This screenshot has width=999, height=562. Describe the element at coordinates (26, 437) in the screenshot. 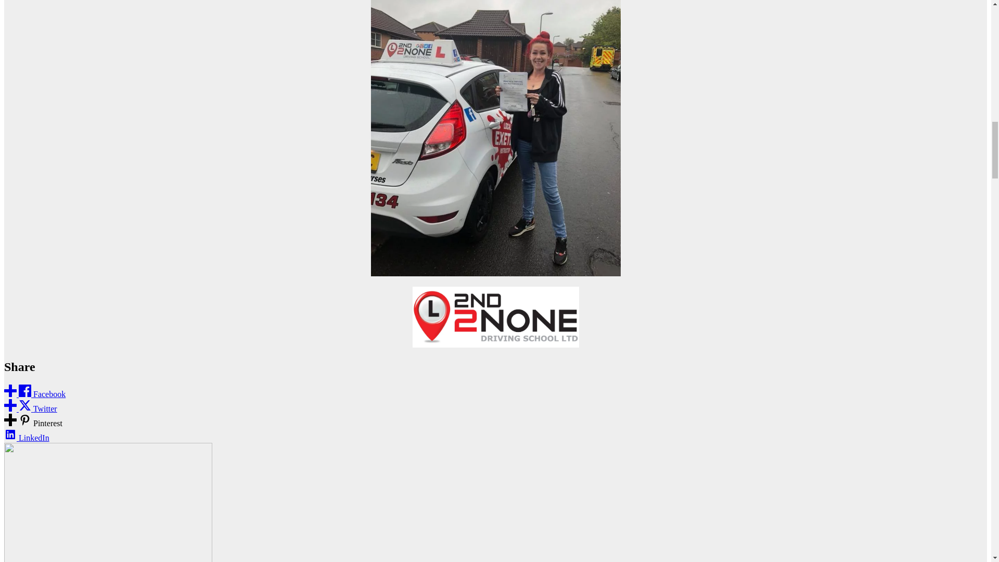

I see `LinkedIn` at that location.